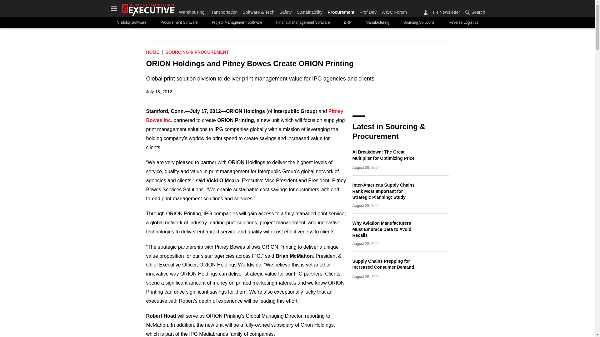 Image resolution: width=600 pixels, height=337 pixels. What do you see at coordinates (467, 12) in the screenshot?
I see `Search` at bounding box center [467, 12].